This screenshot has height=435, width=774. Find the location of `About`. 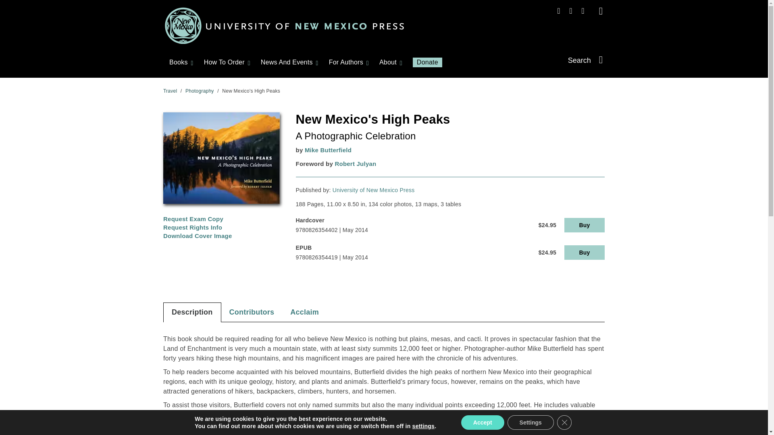

About is located at coordinates (388, 62).